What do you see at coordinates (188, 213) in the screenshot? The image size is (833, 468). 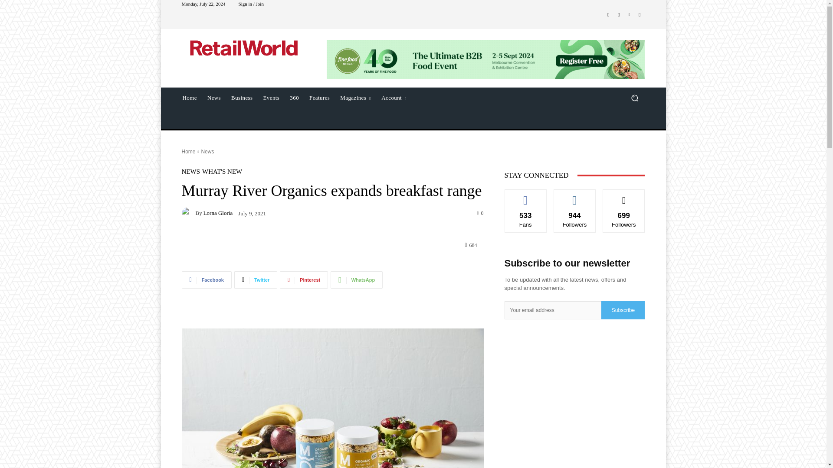 I see `Lorna Gloria` at bounding box center [188, 213].